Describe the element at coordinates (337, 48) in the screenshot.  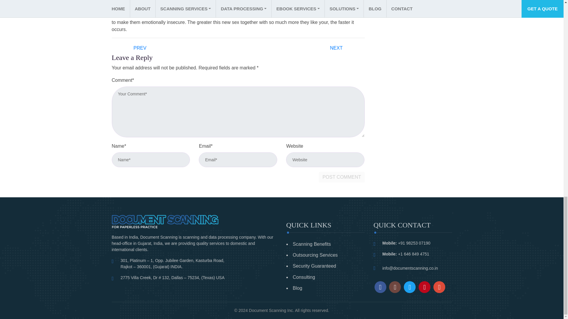
I see `NEXT` at that location.